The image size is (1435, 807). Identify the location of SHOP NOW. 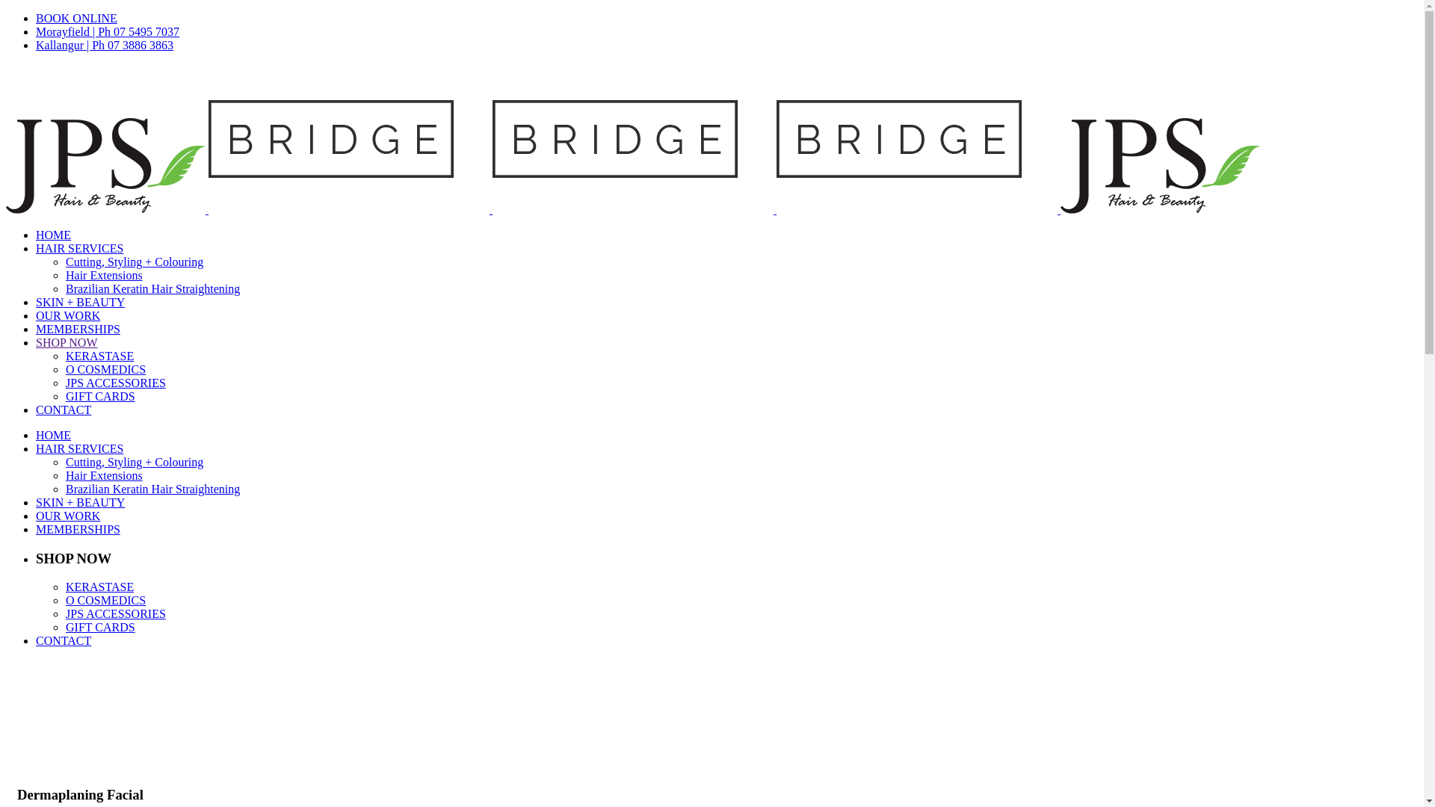
(67, 342).